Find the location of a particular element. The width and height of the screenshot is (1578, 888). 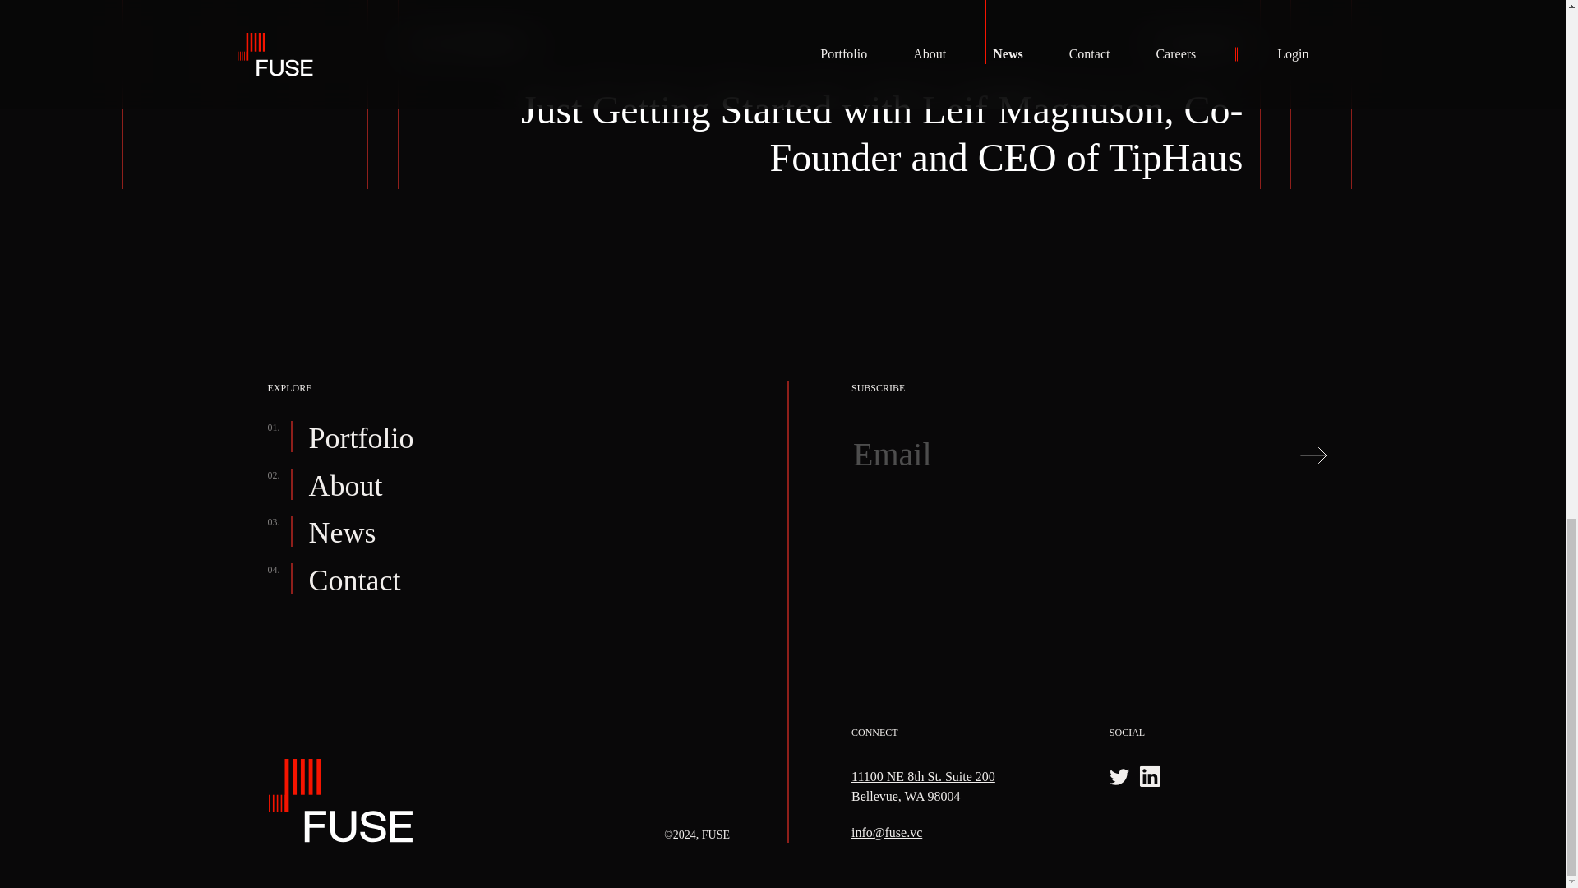

News is located at coordinates (343, 533).